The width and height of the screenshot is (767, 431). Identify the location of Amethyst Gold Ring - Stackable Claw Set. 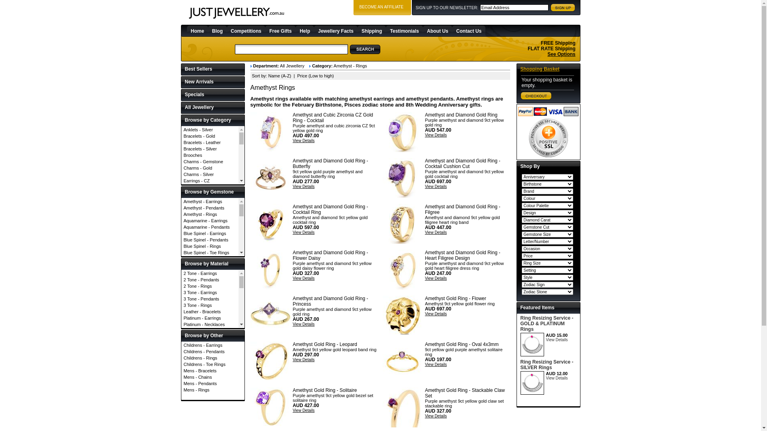
(465, 393).